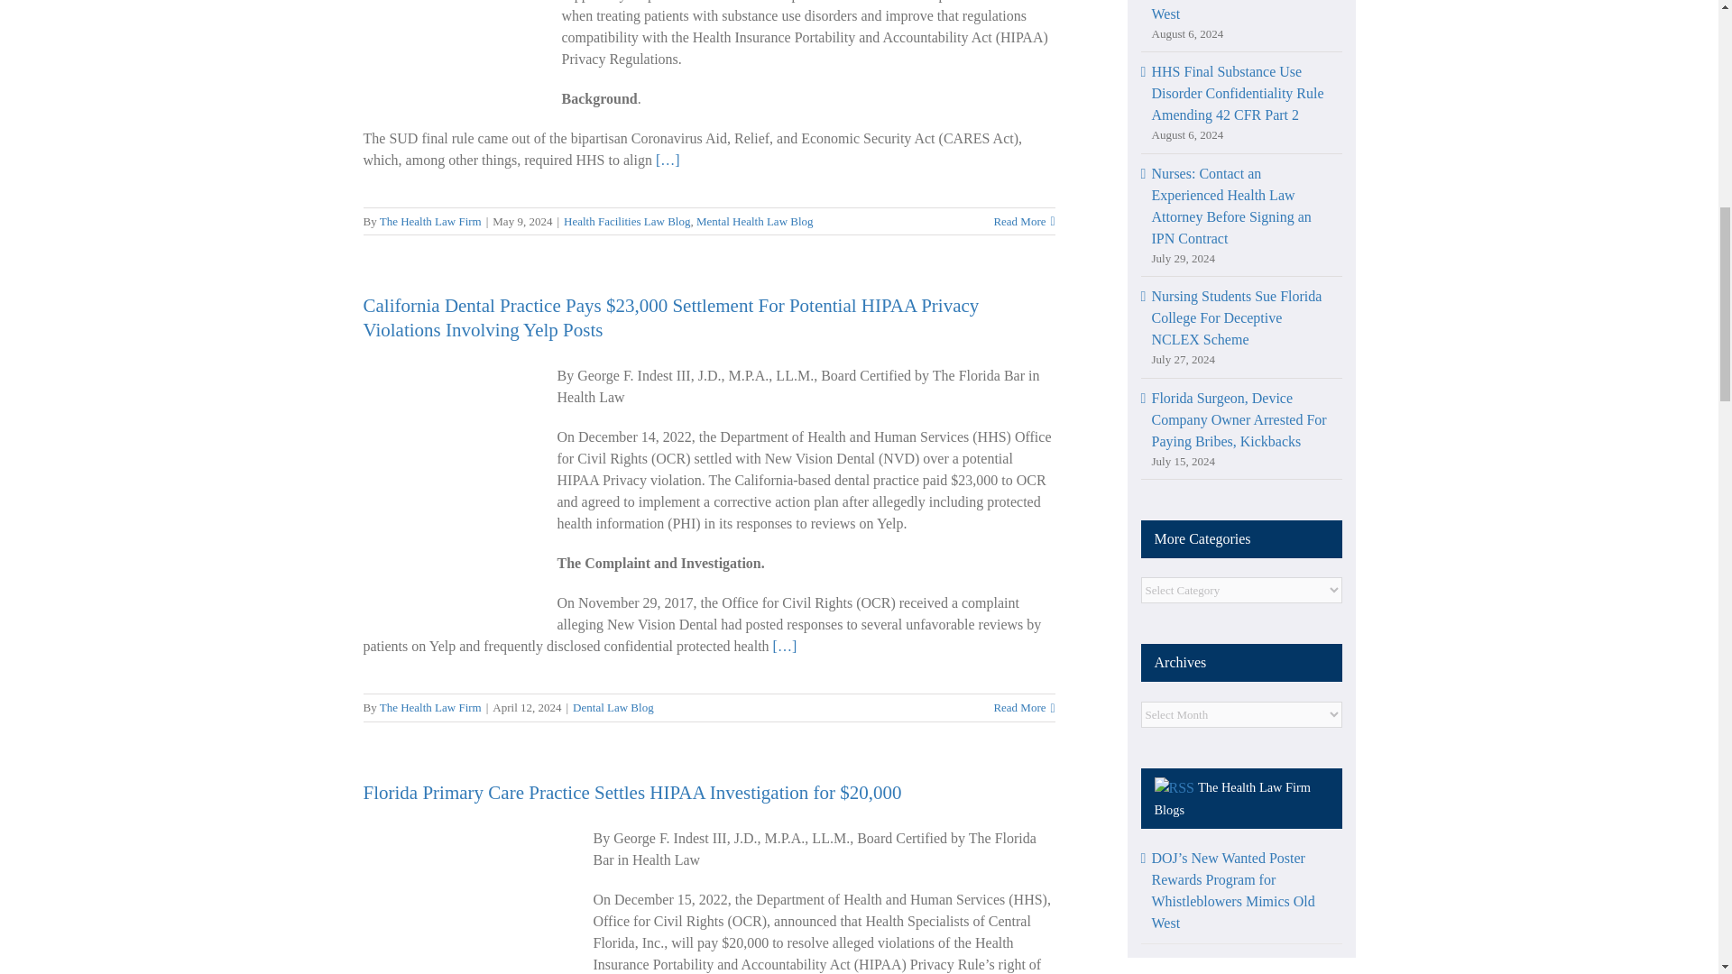 Image resolution: width=1732 pixels, height=974 pixels. I want to click on The Health Law Firm, so click(429, 707).